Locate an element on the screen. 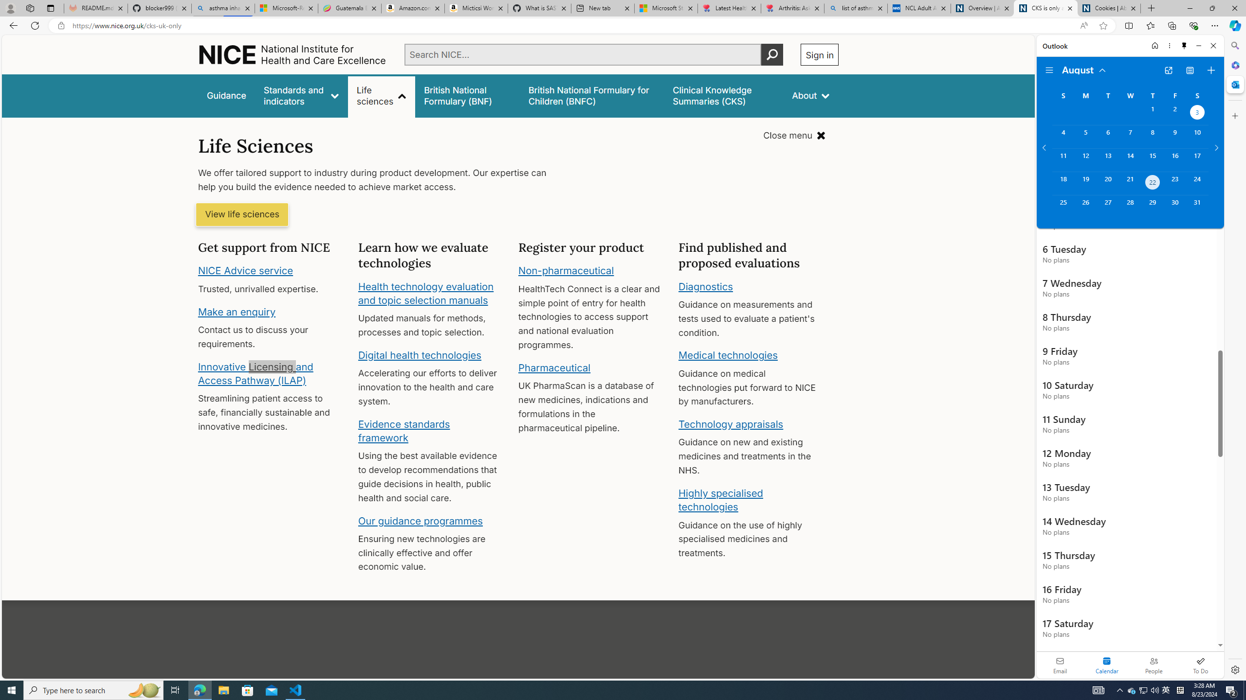 The height and width of the screenshot is (700, 1246). Non-pharmaceutical is located at coordinates (566, 271).